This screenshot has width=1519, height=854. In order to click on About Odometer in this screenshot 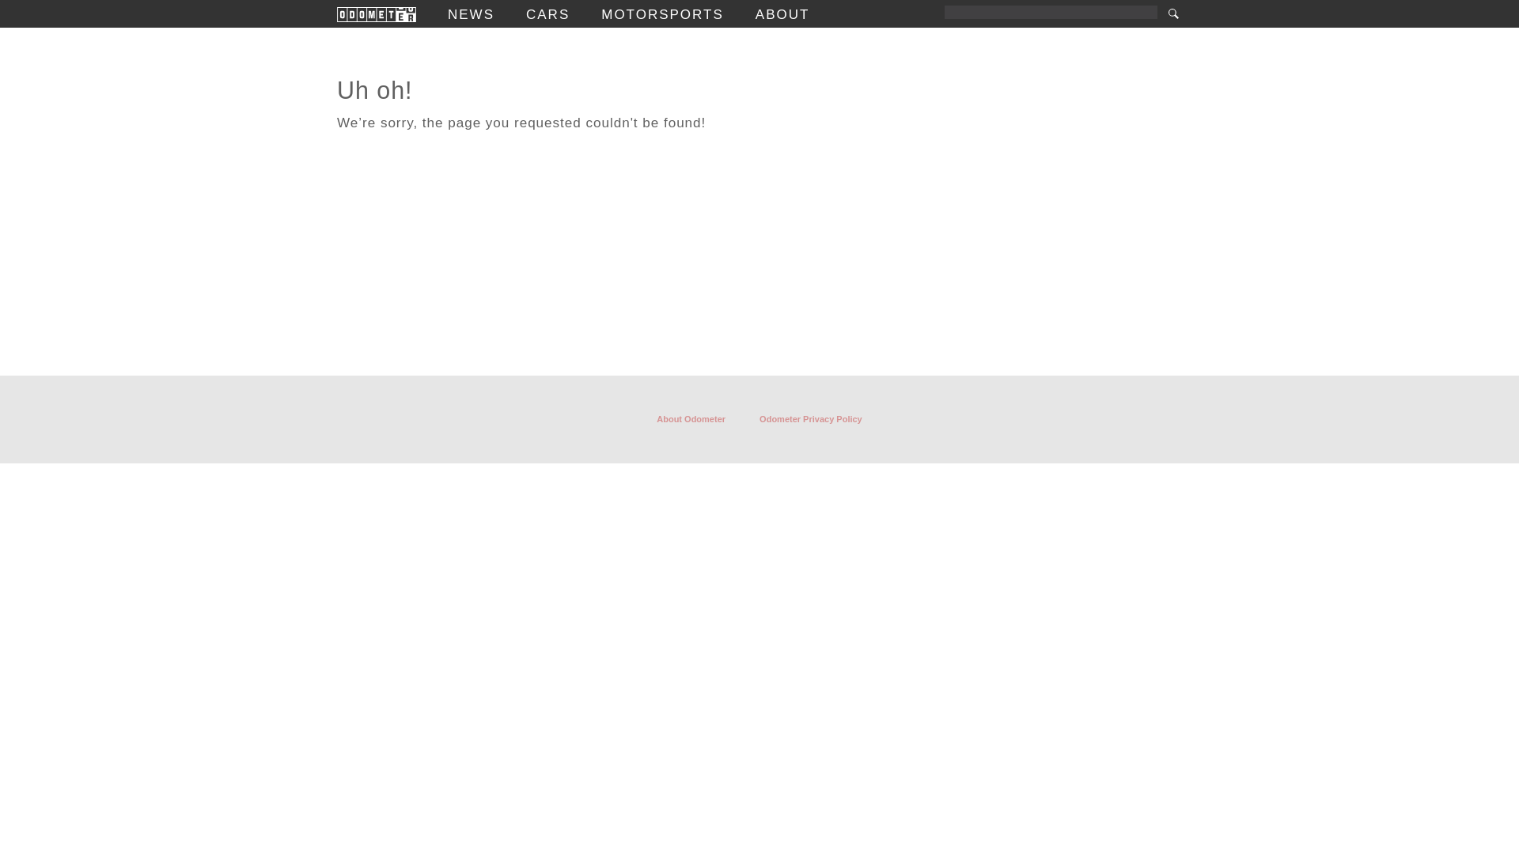, I will do `click(691, 419)`.